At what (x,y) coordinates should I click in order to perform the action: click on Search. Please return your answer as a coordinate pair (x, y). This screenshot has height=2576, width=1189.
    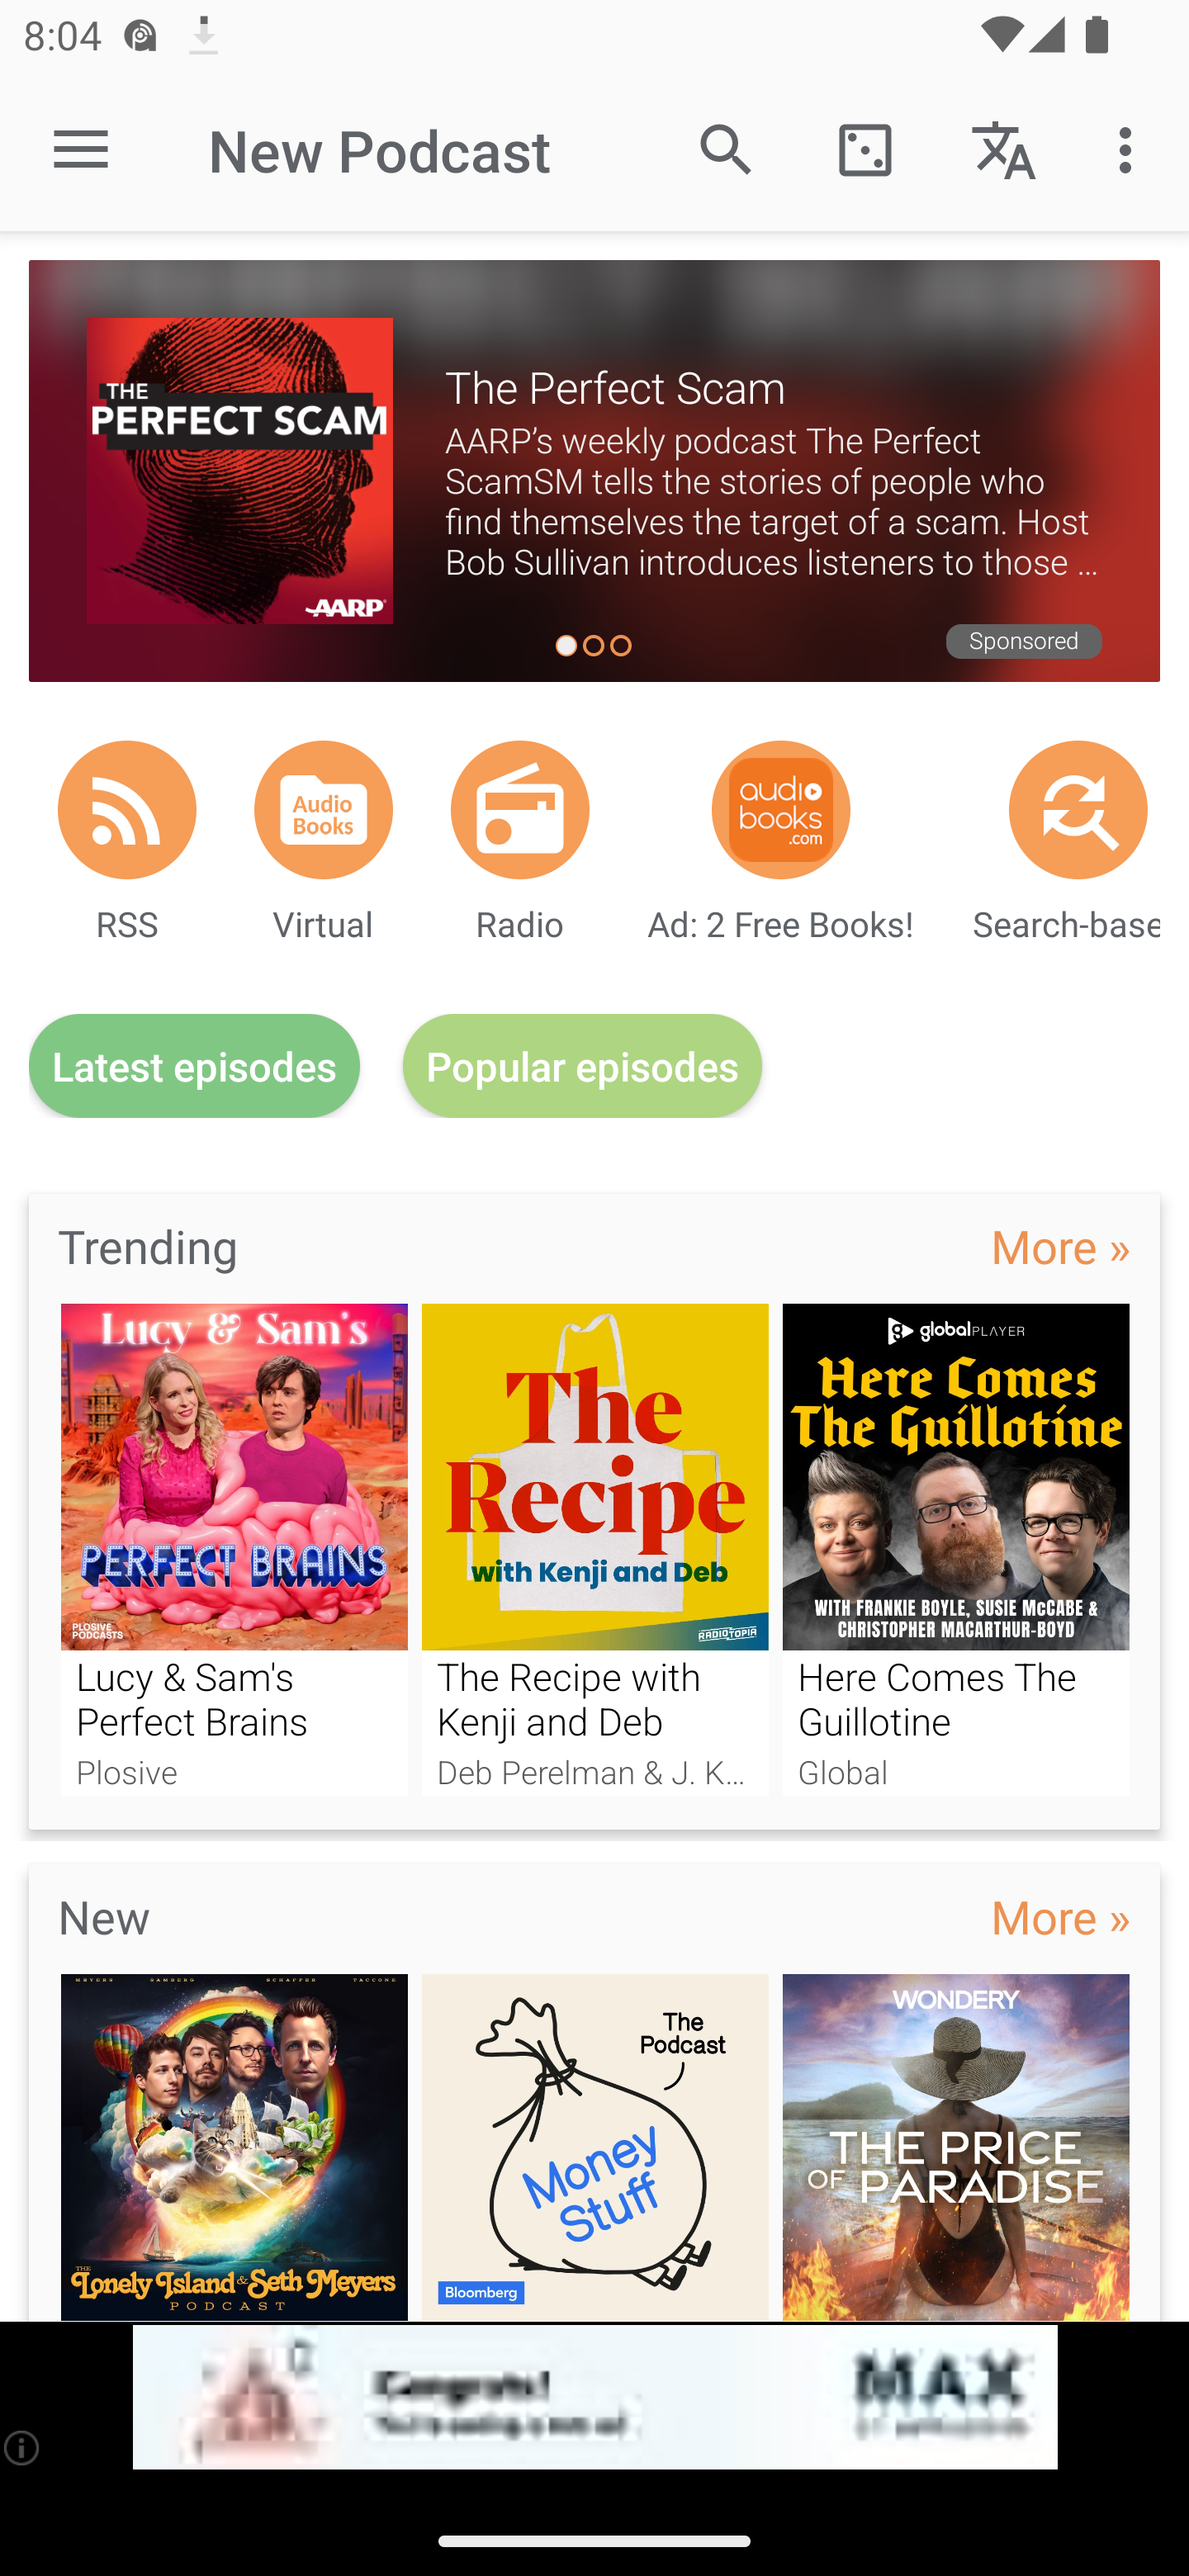
    Looking at the image, I should click on (727, 149).